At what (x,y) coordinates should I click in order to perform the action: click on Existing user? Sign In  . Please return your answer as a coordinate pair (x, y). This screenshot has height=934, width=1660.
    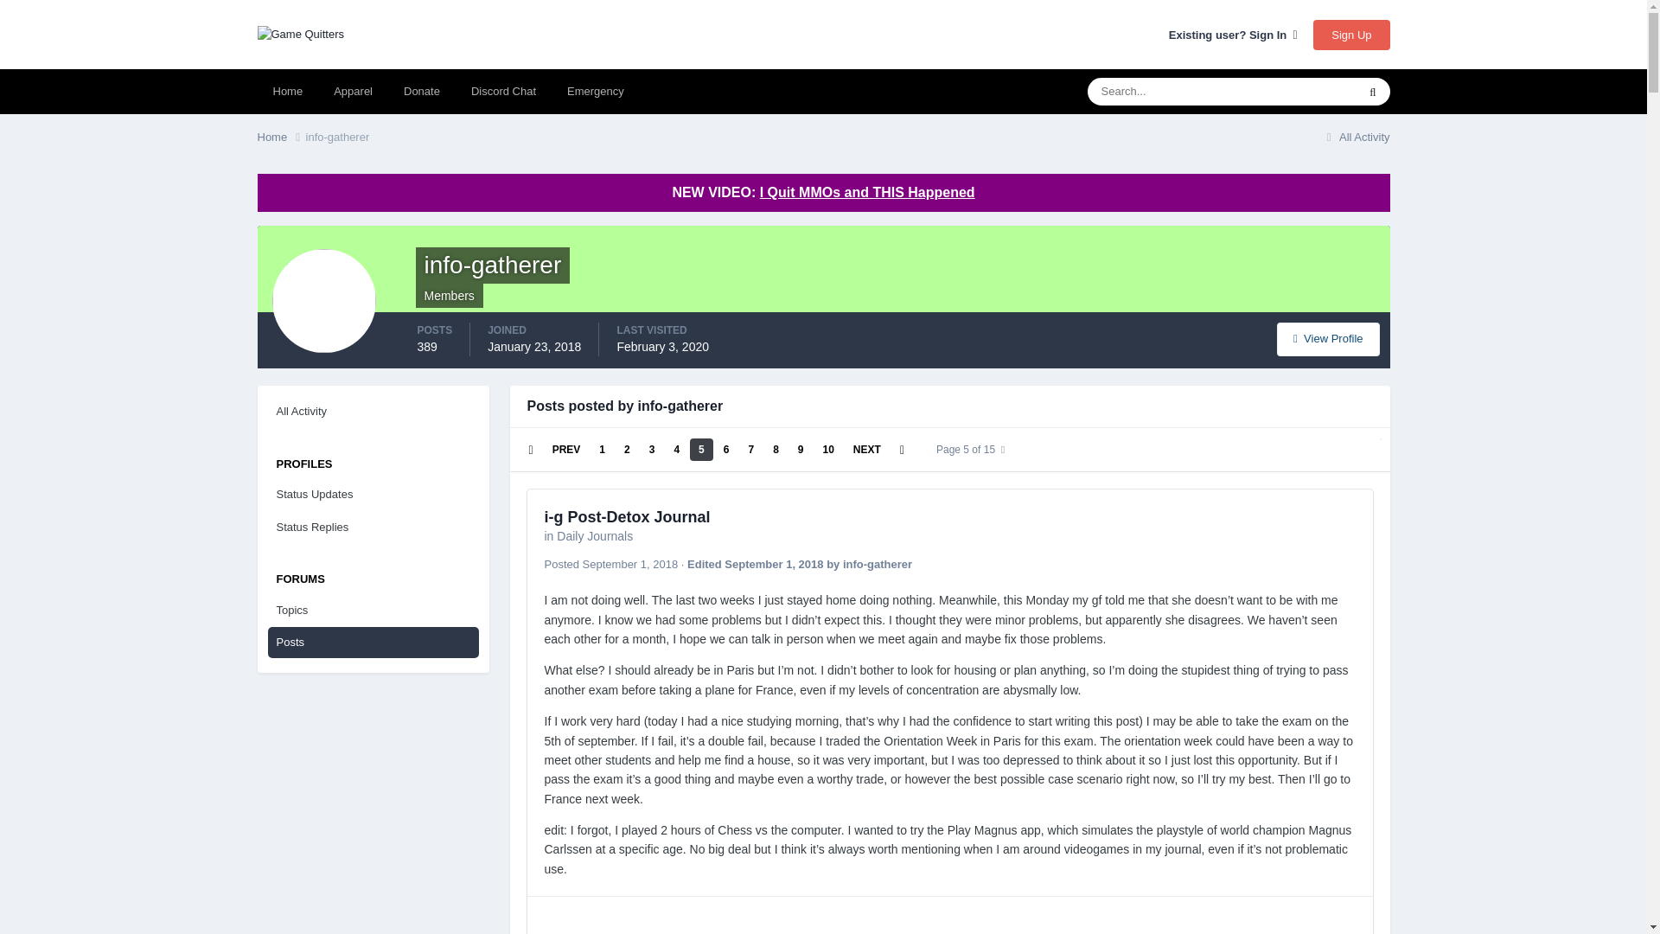
    Looking at the image, I should click on (1233, 35).